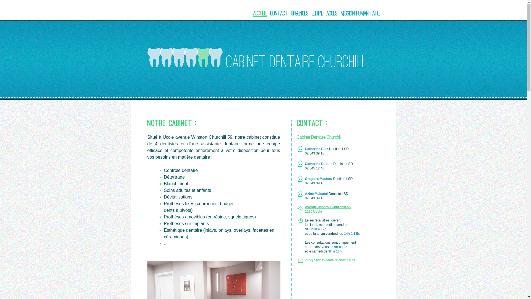 This screenshot has width=531, height=299. Describe the element at coordinates (330, 260) in the screenshot. I see `info@cabinet-dentaire-churchill.be` at that location.